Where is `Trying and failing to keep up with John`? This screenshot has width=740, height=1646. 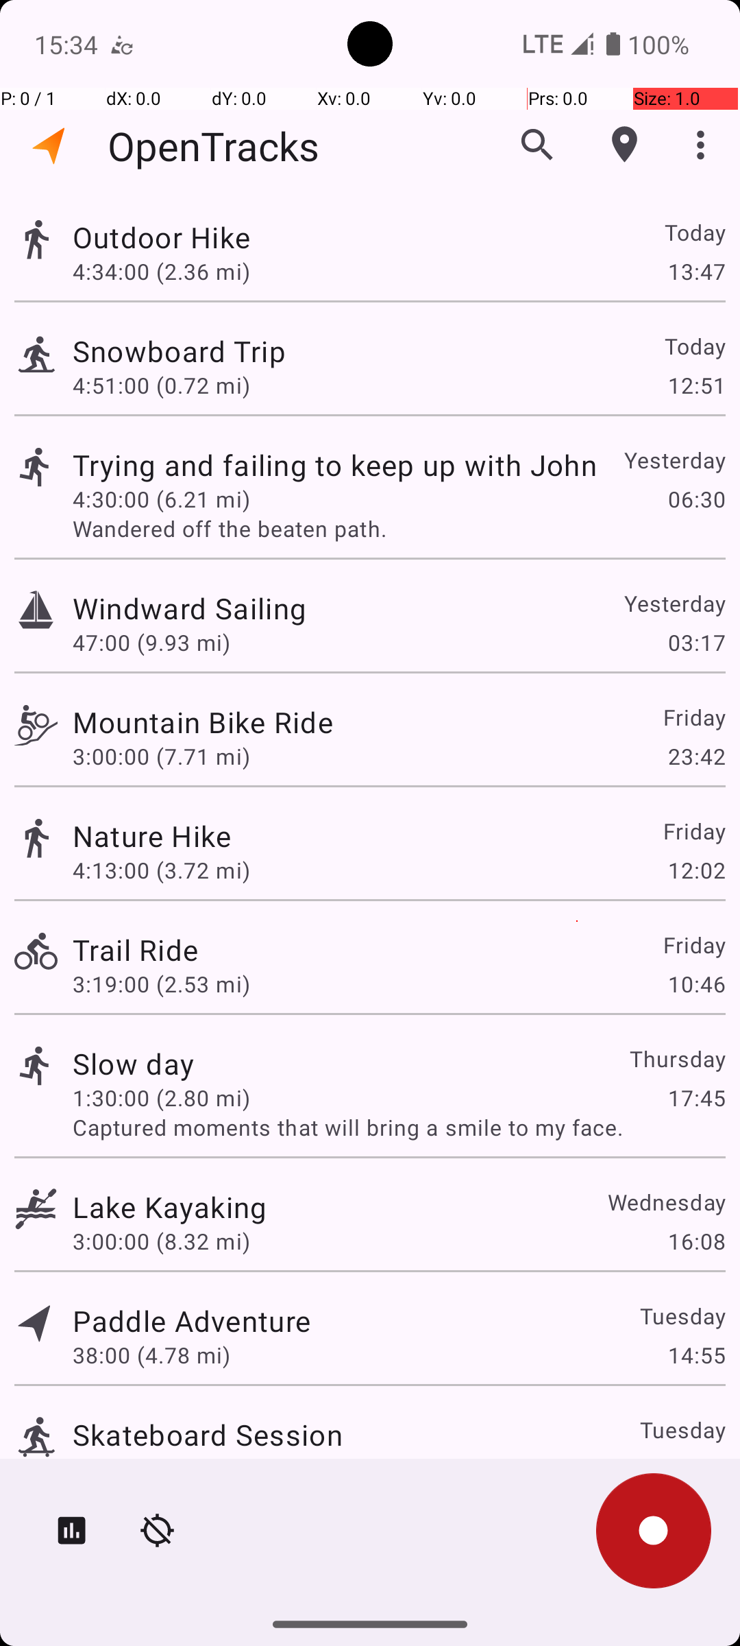 Trying and failing to keep up with John is located at coordinates (334, 465).